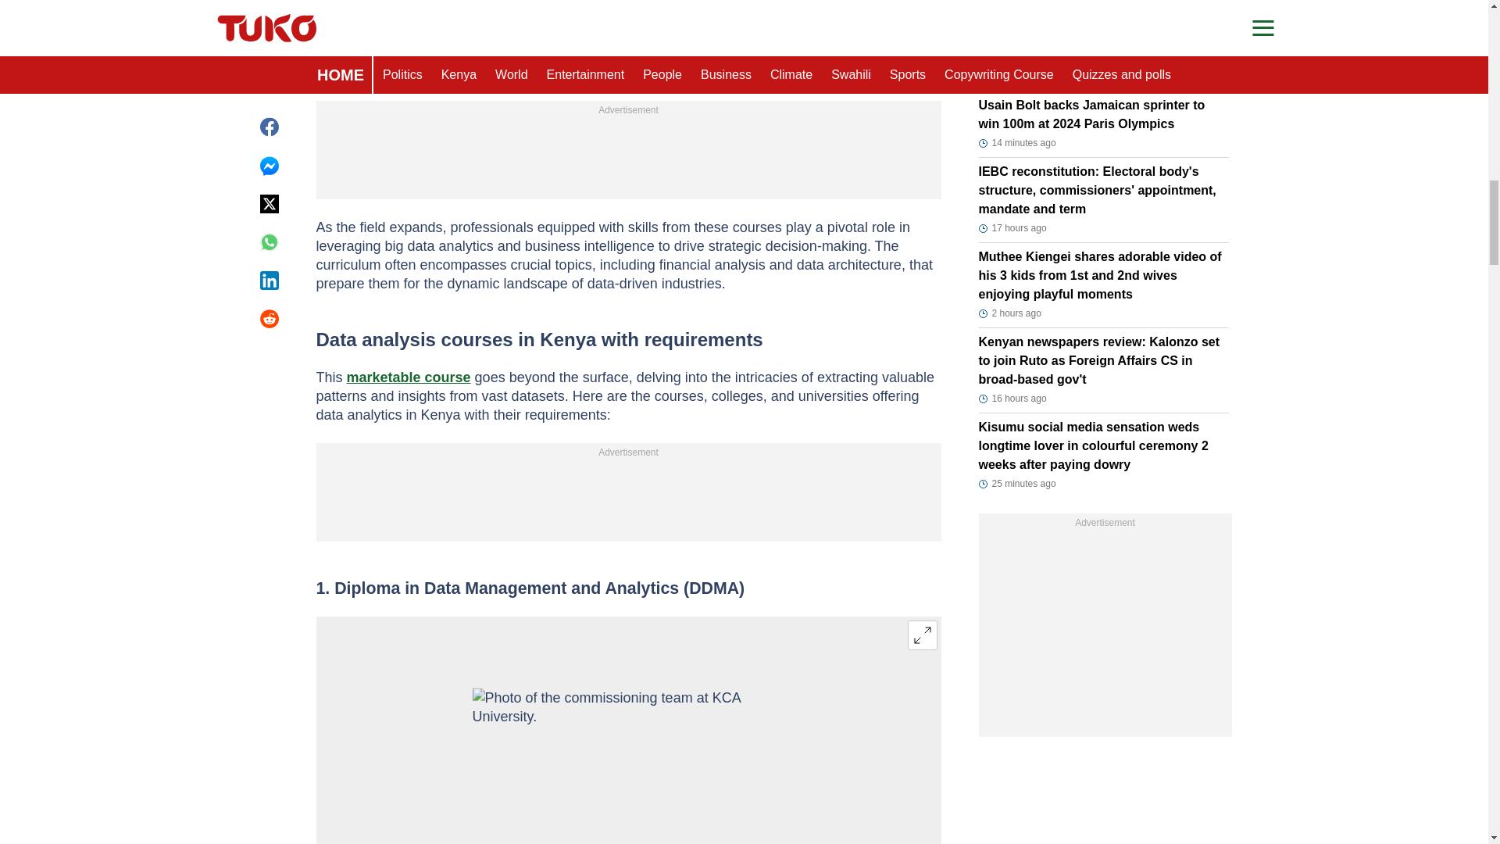 This screenshot has width=1500, height=844. I want to click on Photo of the commissioning team at KCA University., so click(628, 766).